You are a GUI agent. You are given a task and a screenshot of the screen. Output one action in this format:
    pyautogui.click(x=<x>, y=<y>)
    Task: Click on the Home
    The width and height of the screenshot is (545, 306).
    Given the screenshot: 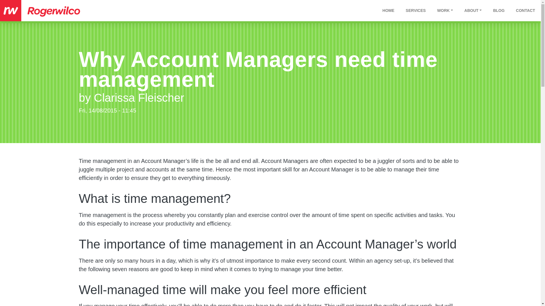 What is the action you would take?
    pyautogui.click(x=11, y=10)
    